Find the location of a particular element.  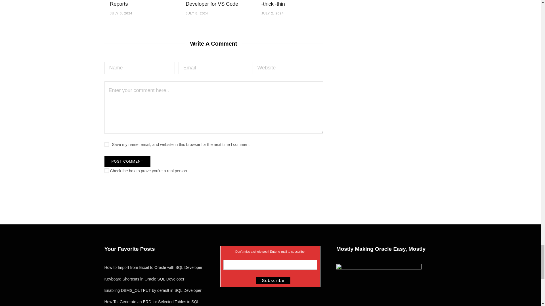

Subscribe is located at coordinates (273, 280).